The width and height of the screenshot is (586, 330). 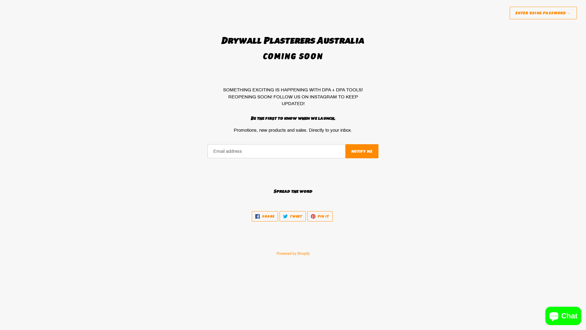 I want to click on NOTIFY ME, so click(x=362, y=151).